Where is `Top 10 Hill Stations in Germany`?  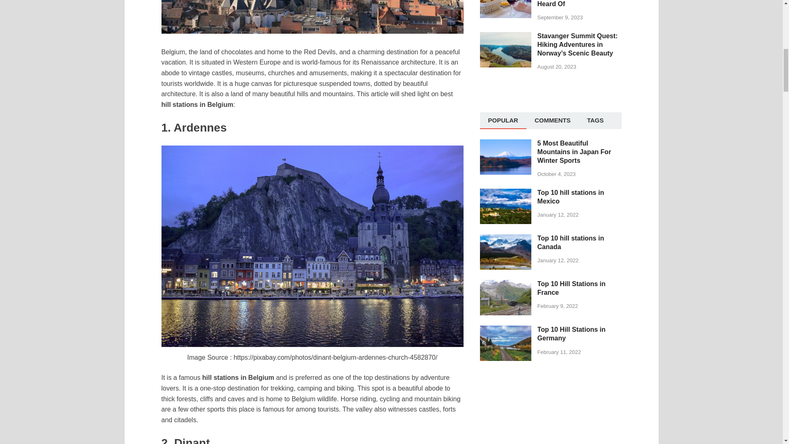 Top 10 Hill Stations in Germany is located at coordinates (505, 330).